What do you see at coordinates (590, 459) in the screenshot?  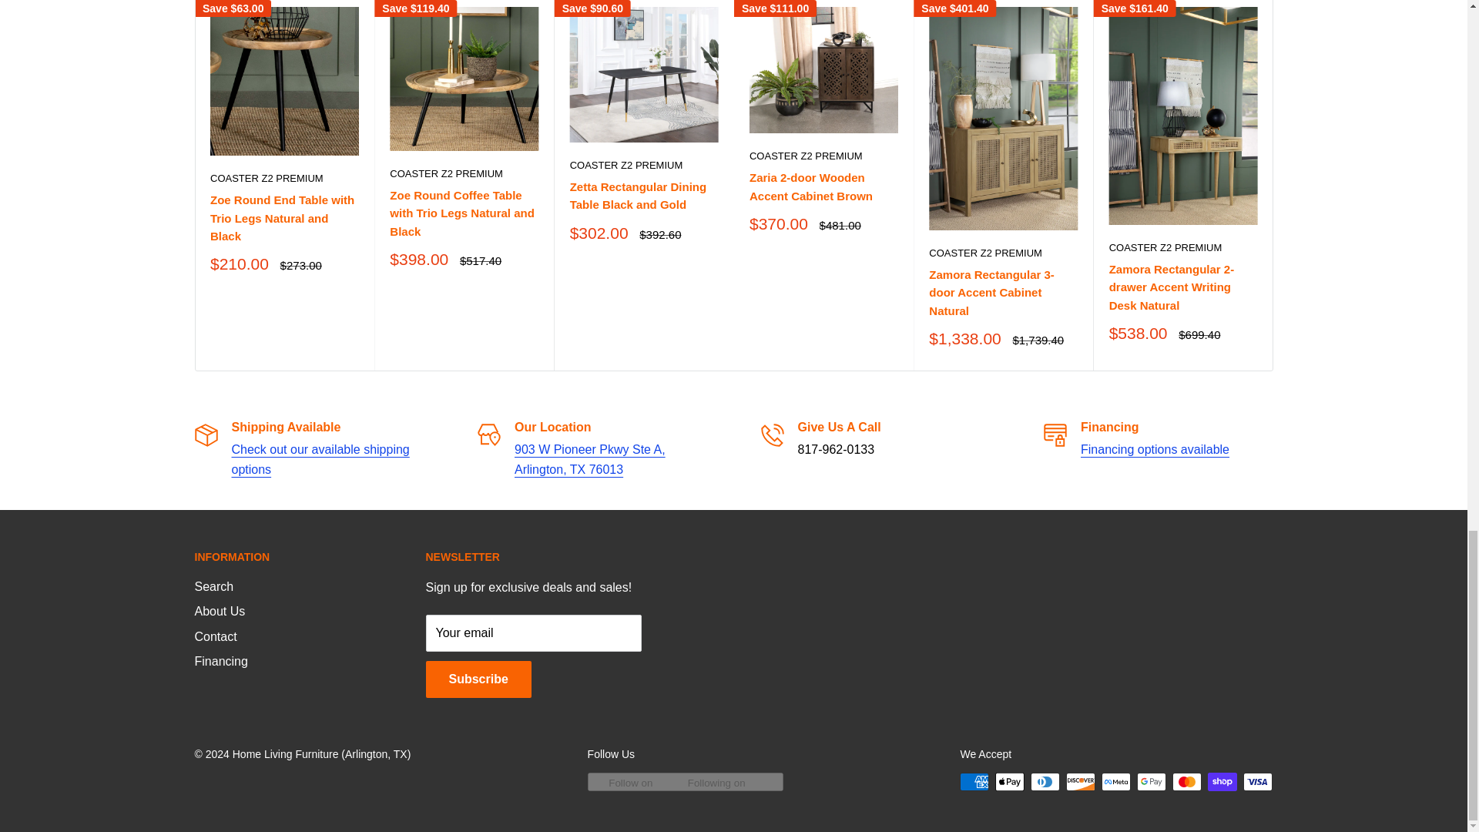 I see `Contact` at bounding box center [590, 459].